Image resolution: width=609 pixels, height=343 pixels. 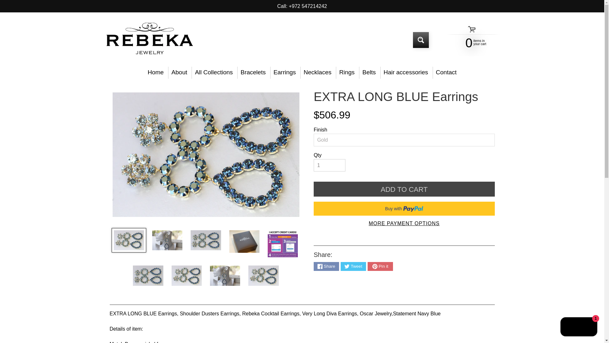 What do you see at coordinates (187, 276) in the screenshot?
I see `EXTRA LONG BLUE Earrings` at bounding box center [187, 276].